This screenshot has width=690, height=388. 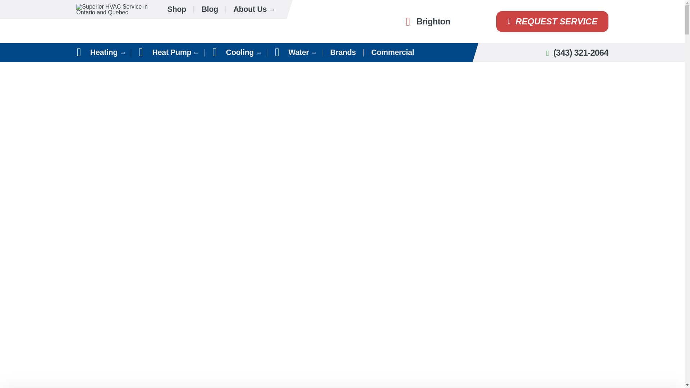 I want to click on REQUEST SERVICE, so click(x=552, y=22).